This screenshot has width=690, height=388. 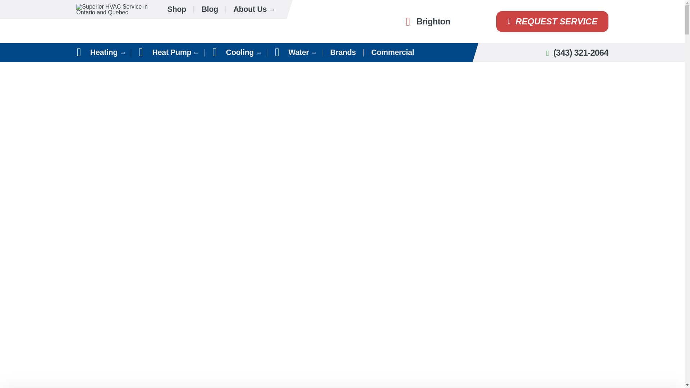 I want to click on REQUEST SERVICE, so click(x=552, y=22).